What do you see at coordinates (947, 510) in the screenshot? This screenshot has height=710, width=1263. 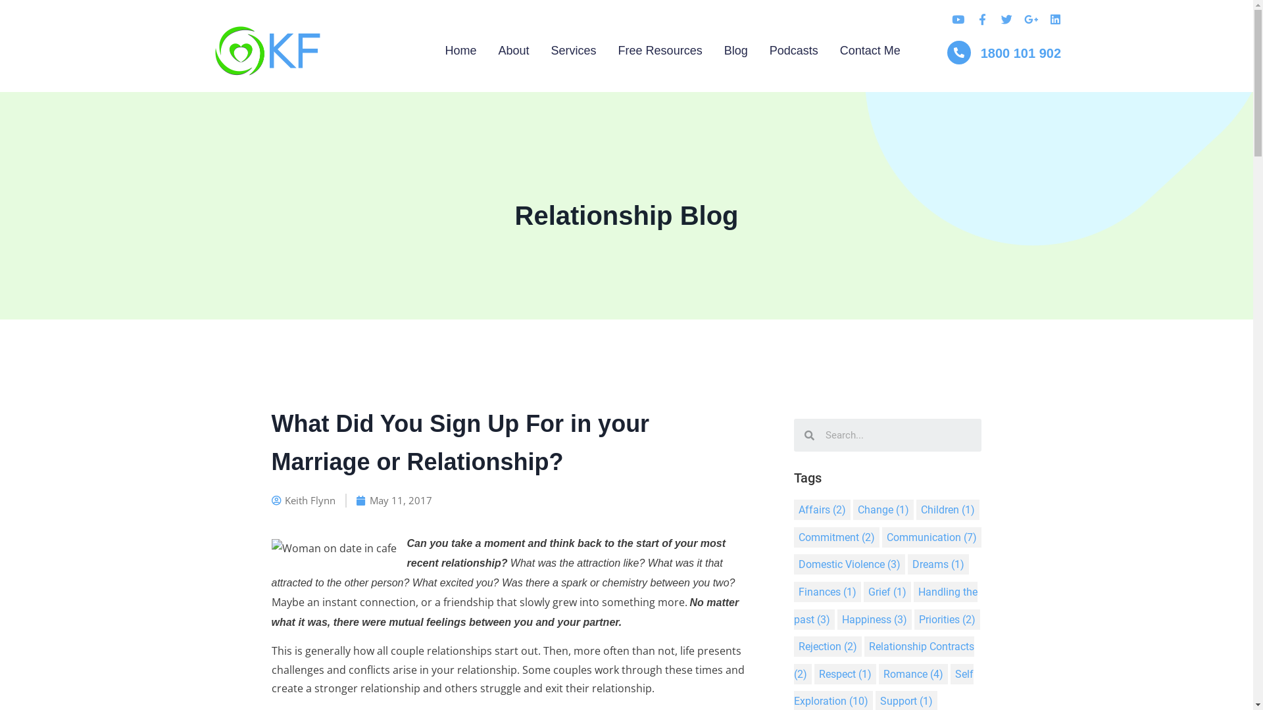 I see `Children (1)` at bounding box center [947, 510].